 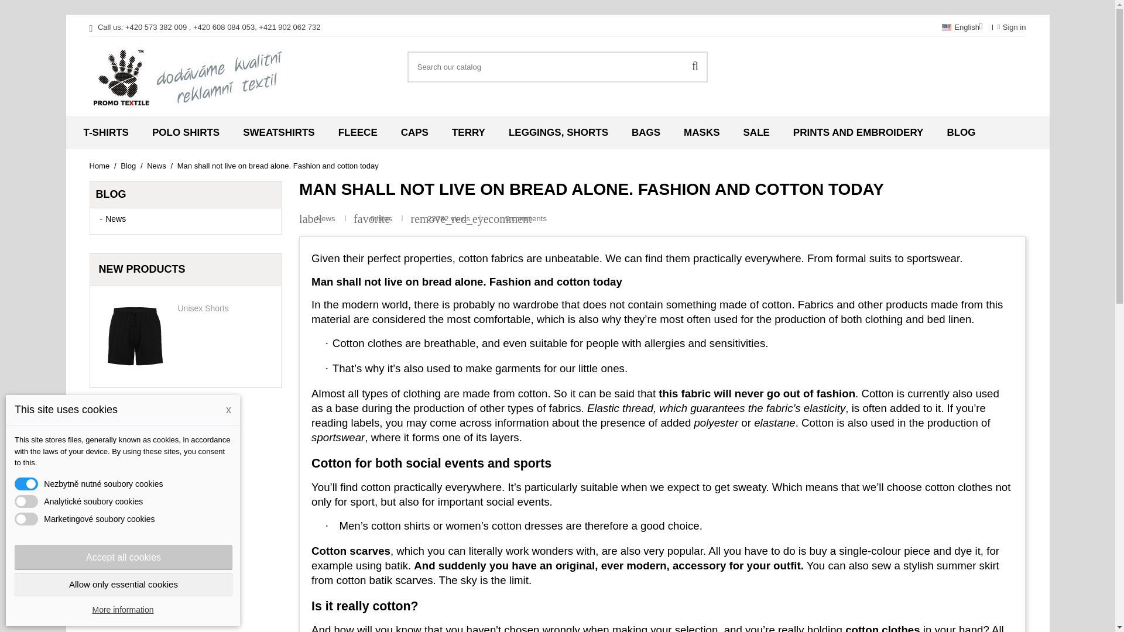 What do you see at coordinates (100, 166) in the screenshot?
I see `Home` at bounding box center [100, 166].